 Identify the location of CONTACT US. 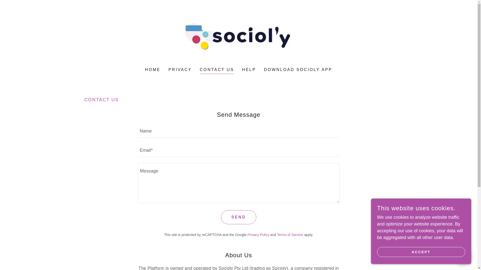
(217, 70).